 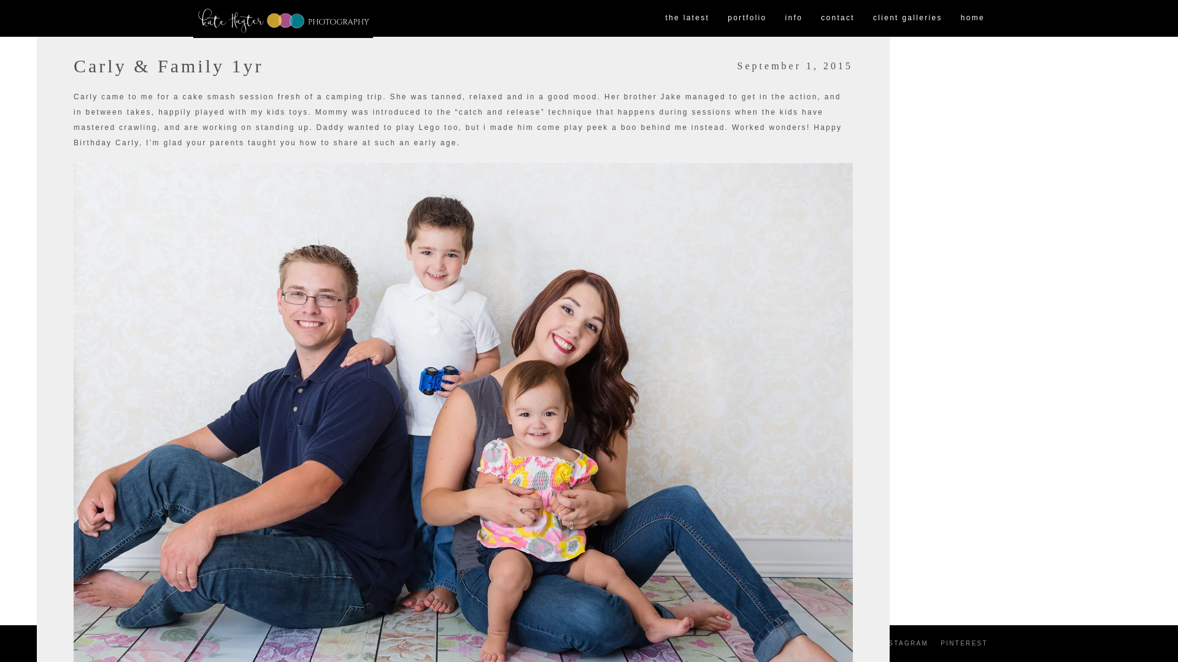 I want to click on INSTAGRAM, so click(x=904, y=644).